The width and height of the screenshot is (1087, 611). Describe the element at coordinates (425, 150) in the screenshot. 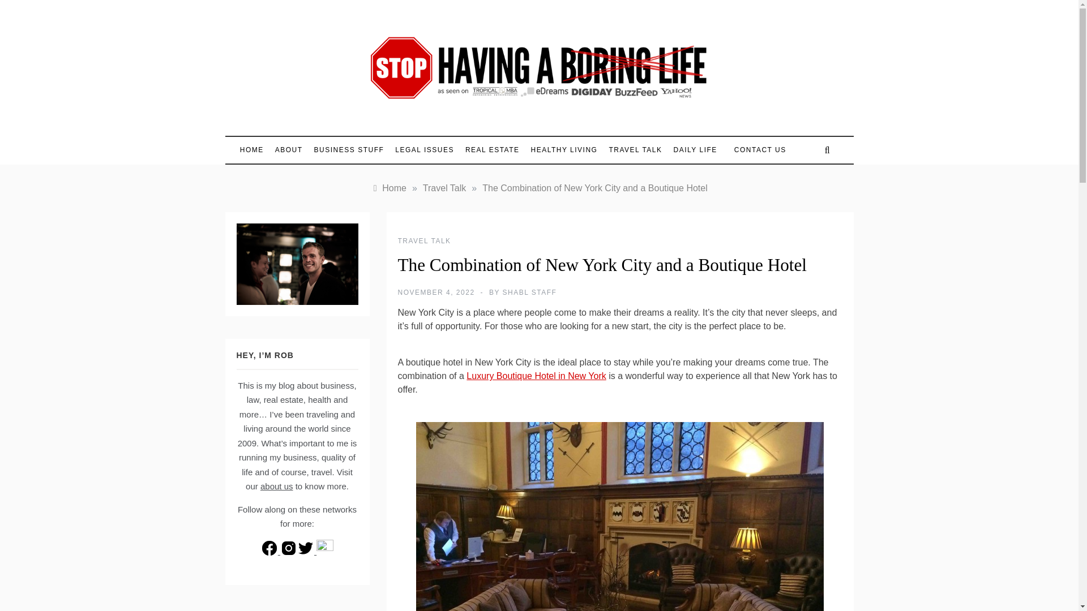

I see `LEGAL ISSUES` at that location.